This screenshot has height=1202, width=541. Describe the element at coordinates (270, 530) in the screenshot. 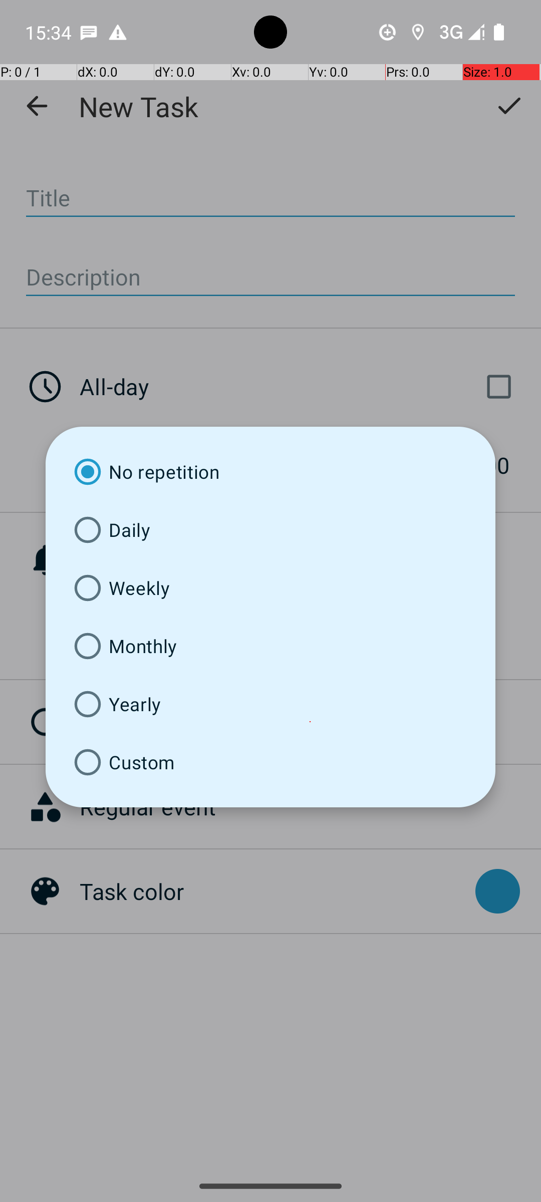

I see `Daily` at that location.